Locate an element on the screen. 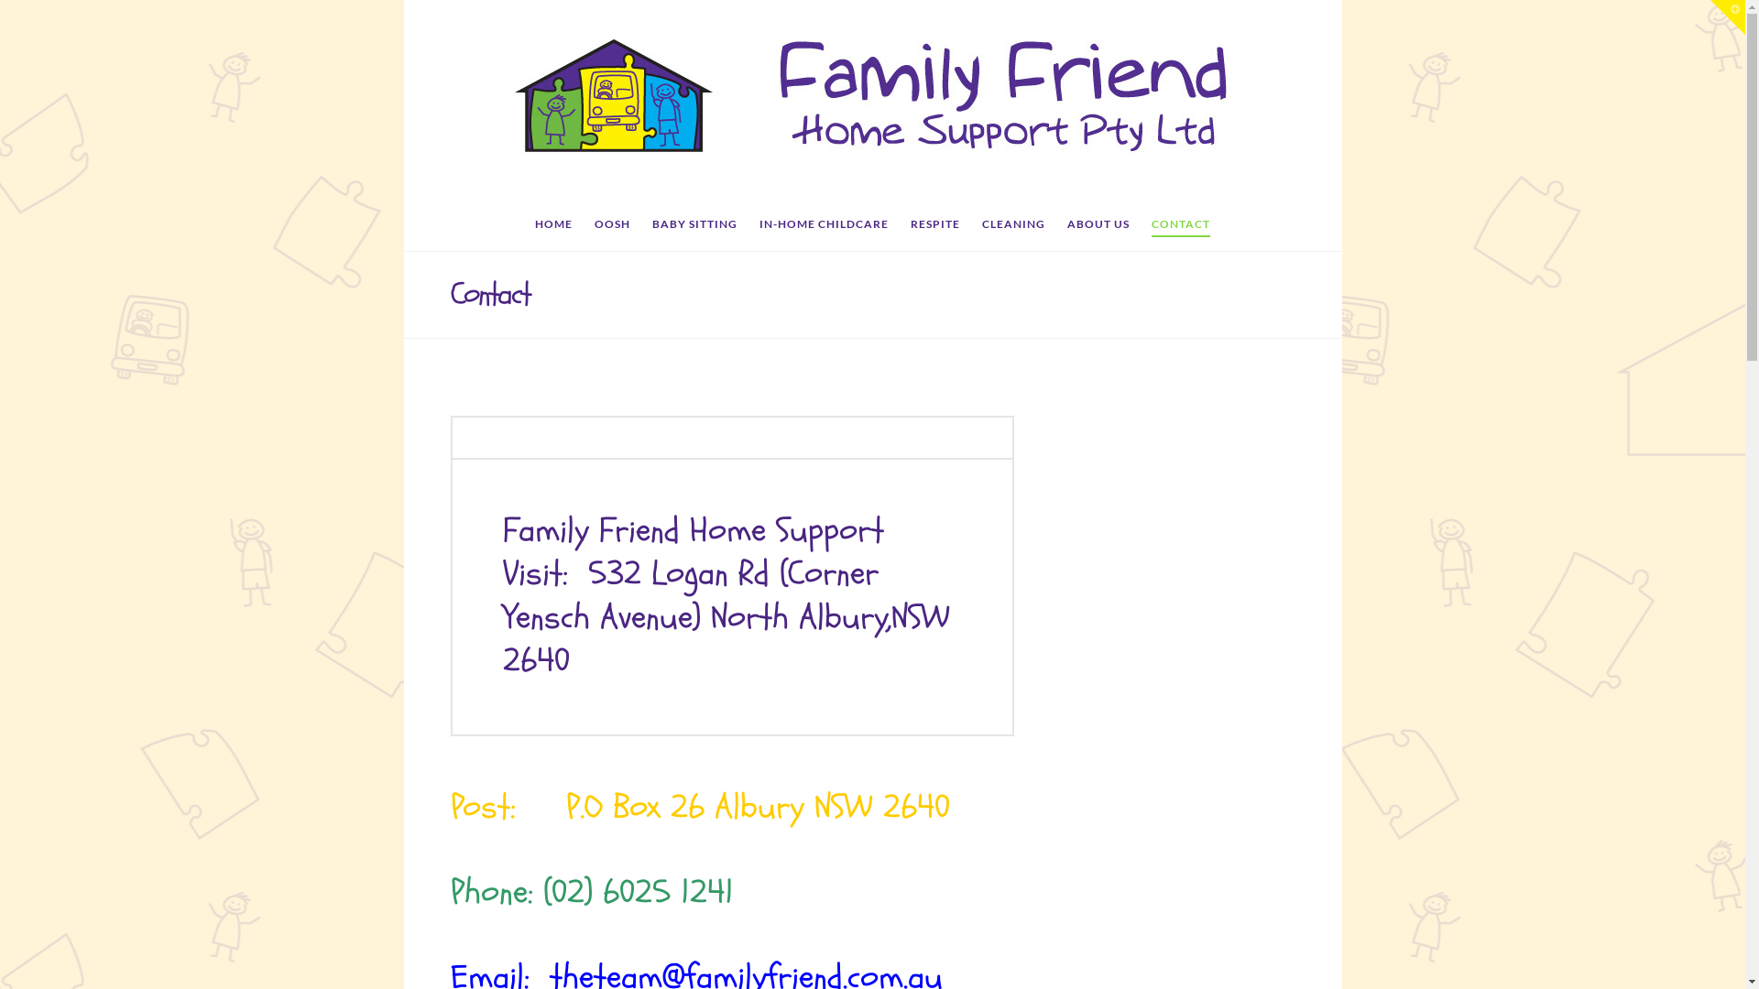 The height and width of the screenshot is (989, 1759). CLEANING is located at coordinates (1013, 228).